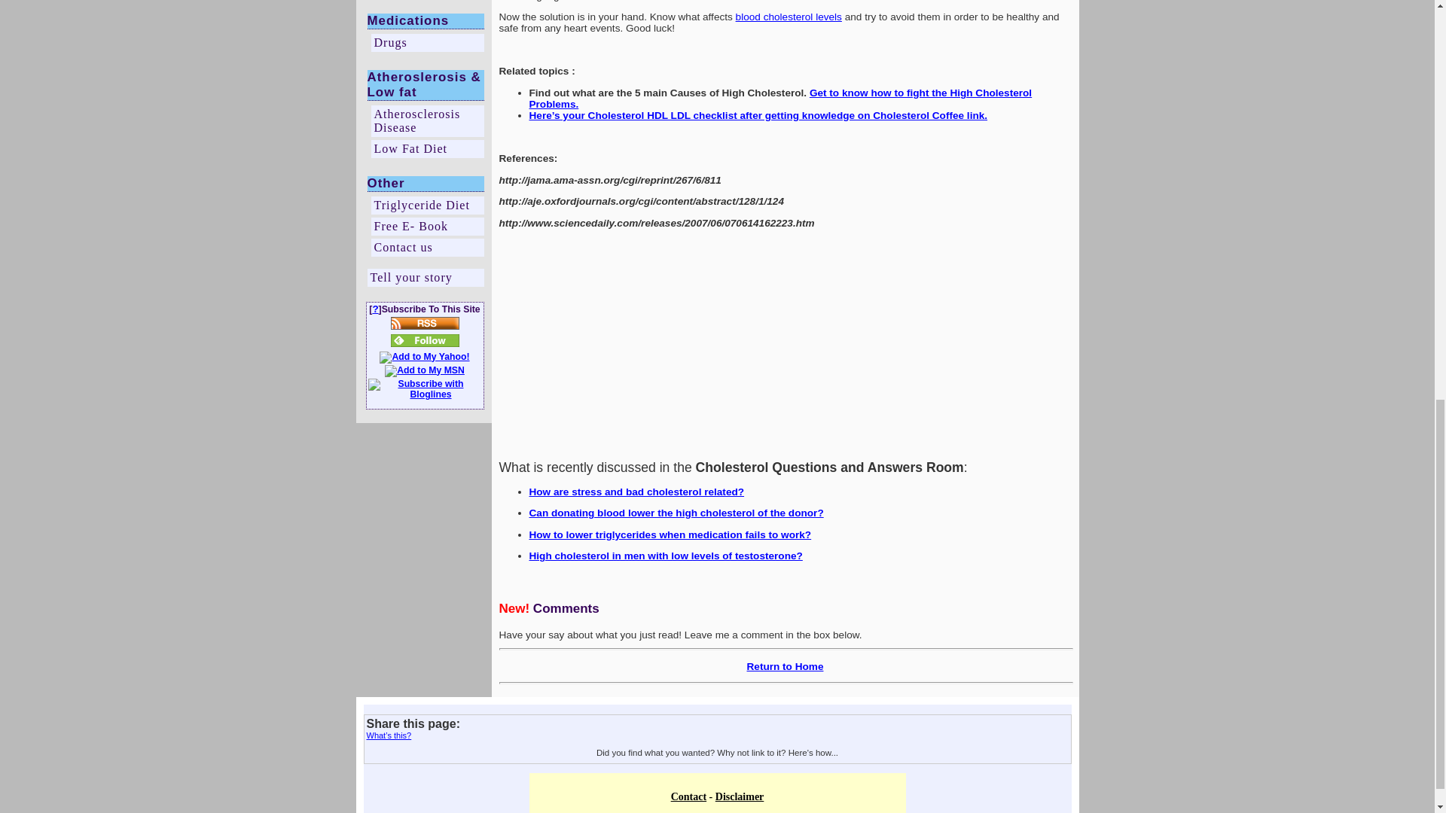  I want to click on Contact us, so click(426, 248).